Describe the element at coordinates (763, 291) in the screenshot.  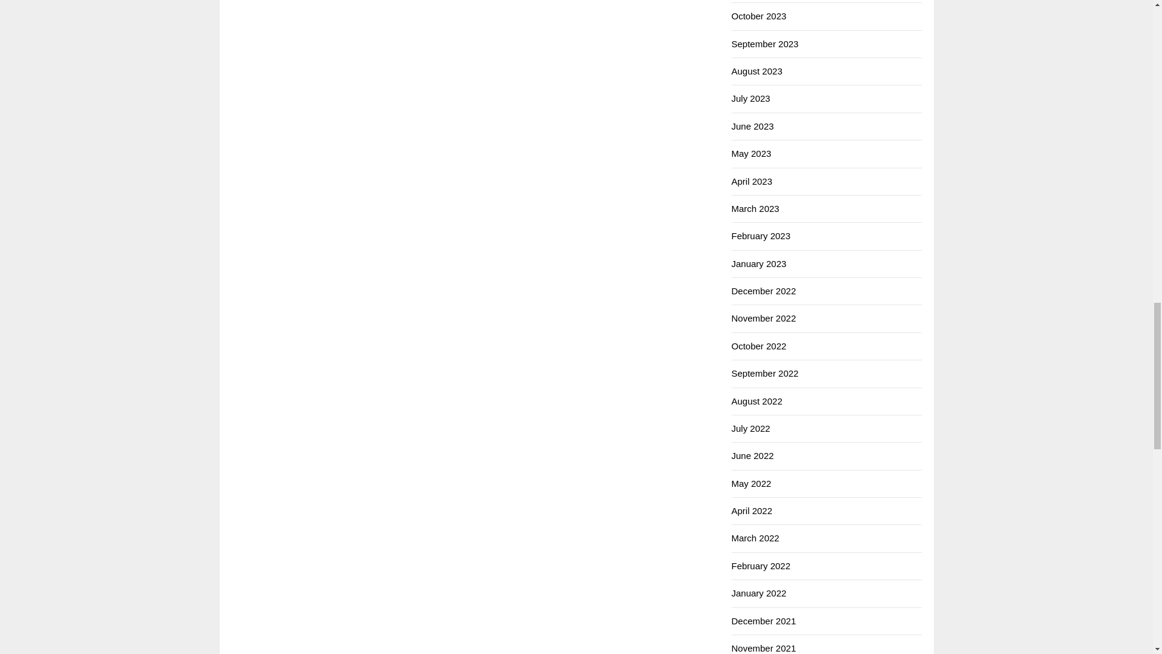
I see `December 2022` at that location.